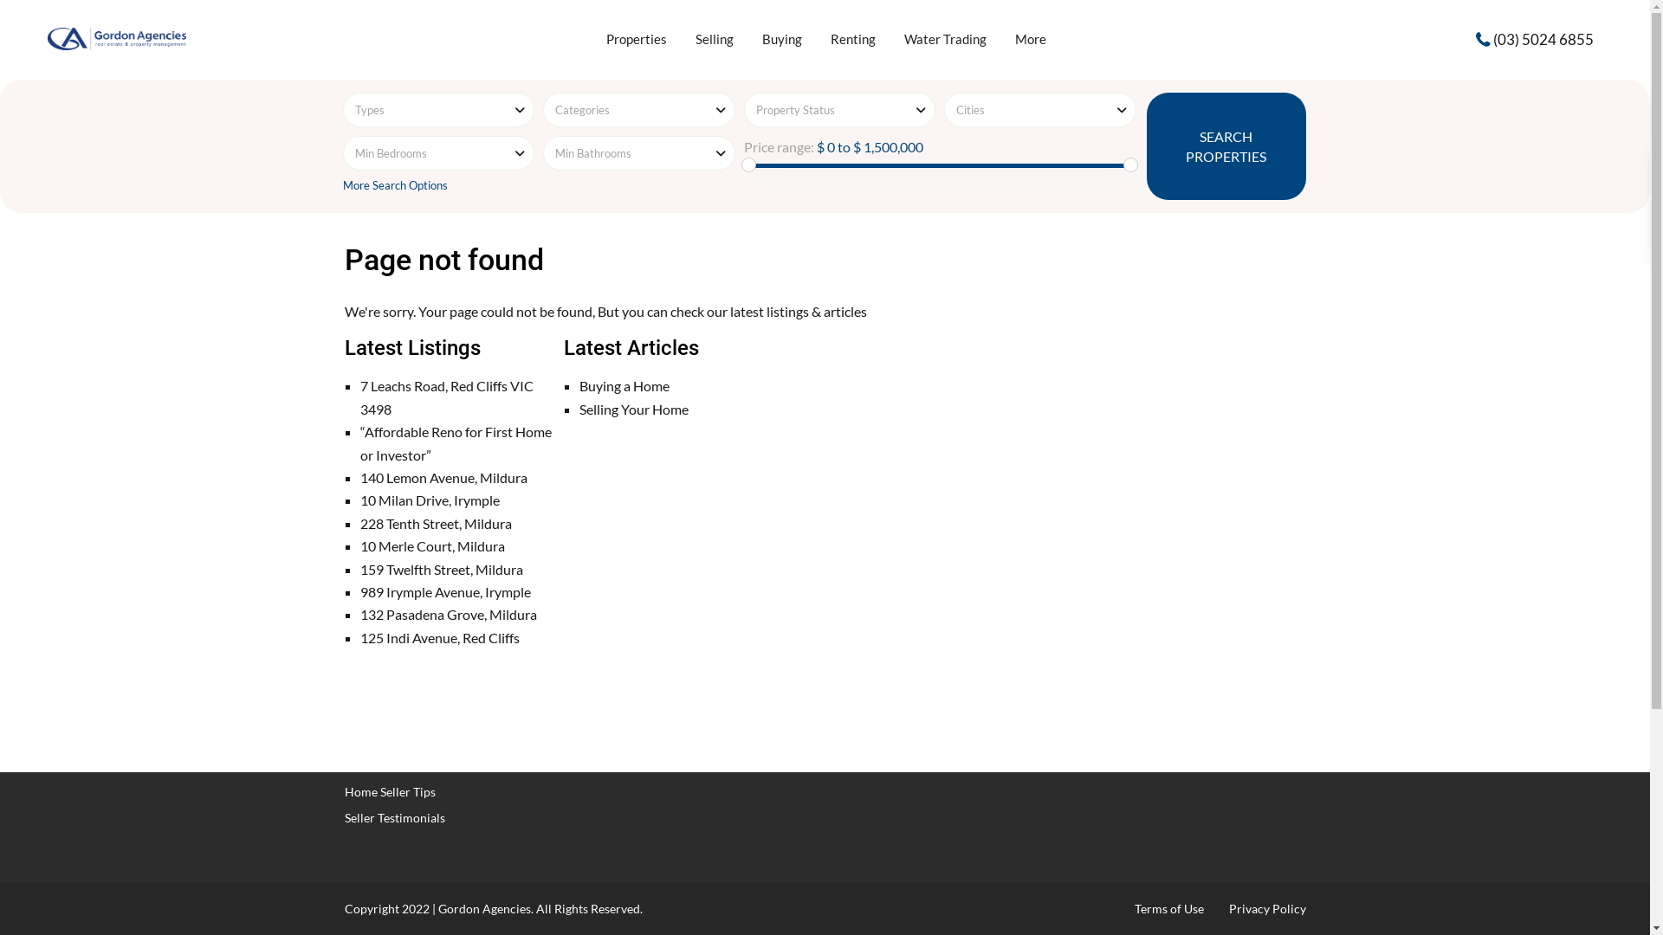 This screenshot has width=1663, height=935. Describe the element at coordinates (447, 397) in the screenshot. I see `7 Leachs Road, Red Cliffs VIC 3498` at that location.